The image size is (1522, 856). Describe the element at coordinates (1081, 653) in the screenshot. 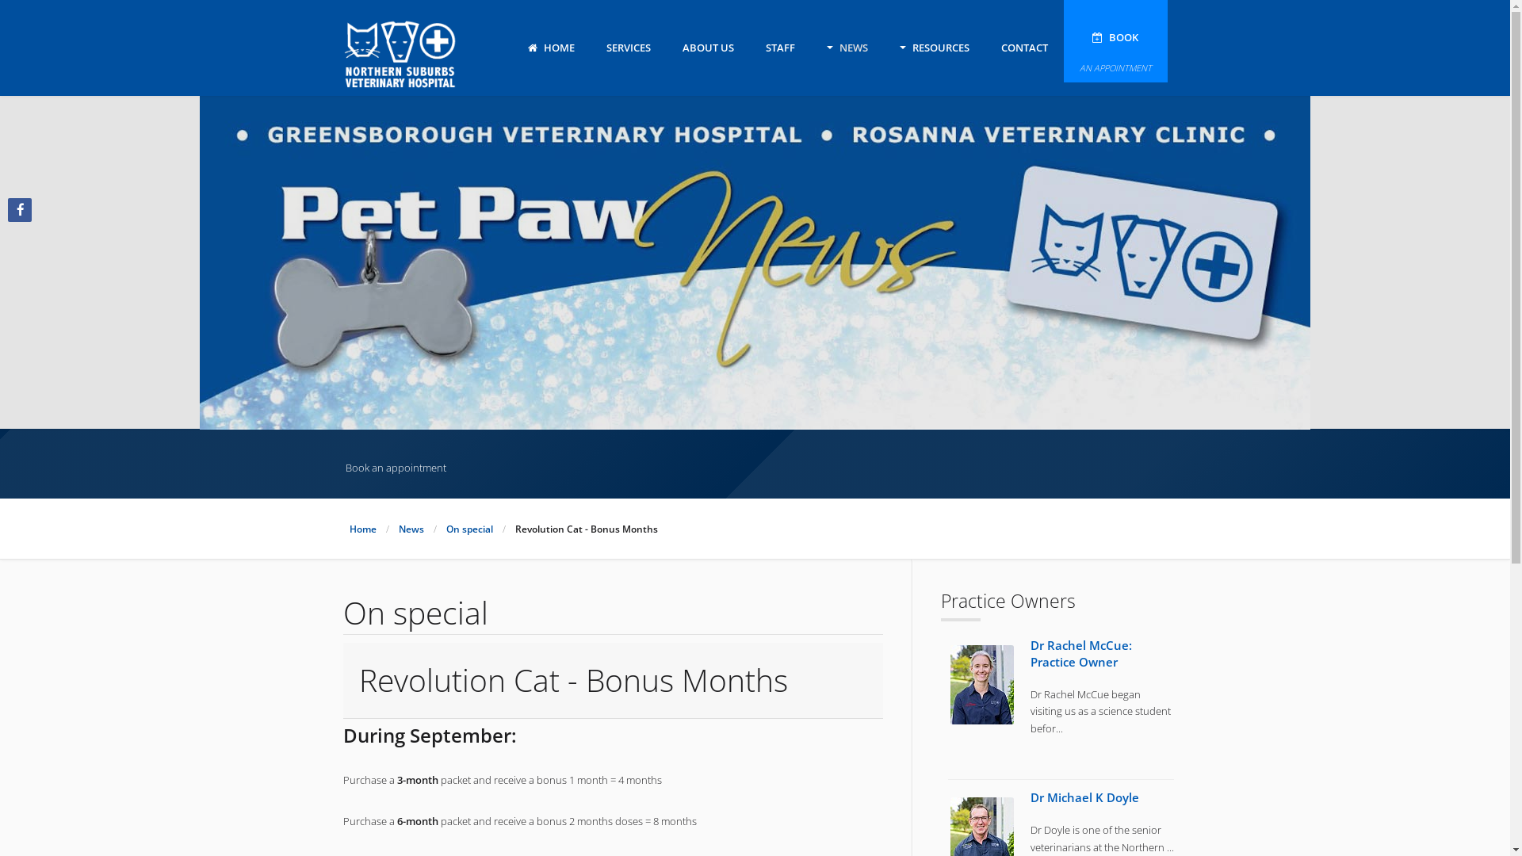

I see `Dr Rachel McCue: Practice Owner` at that location.